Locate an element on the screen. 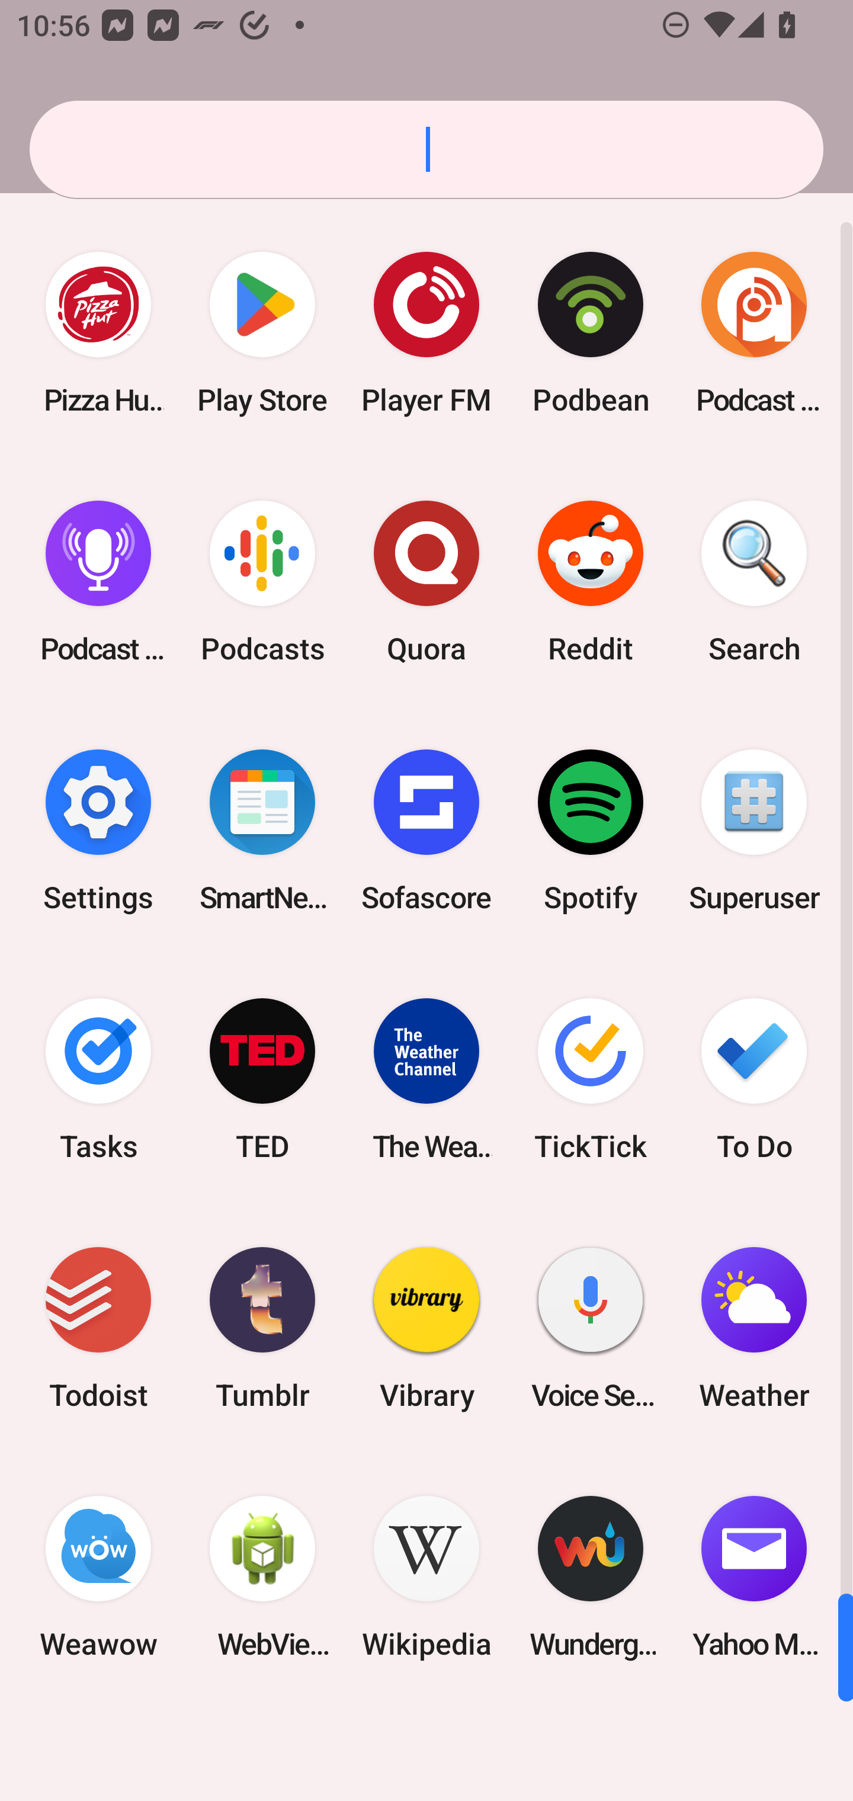 Image resolution: width=853 pixels, height=1801 pixels. Spotify is located at coordinates (590, 830).